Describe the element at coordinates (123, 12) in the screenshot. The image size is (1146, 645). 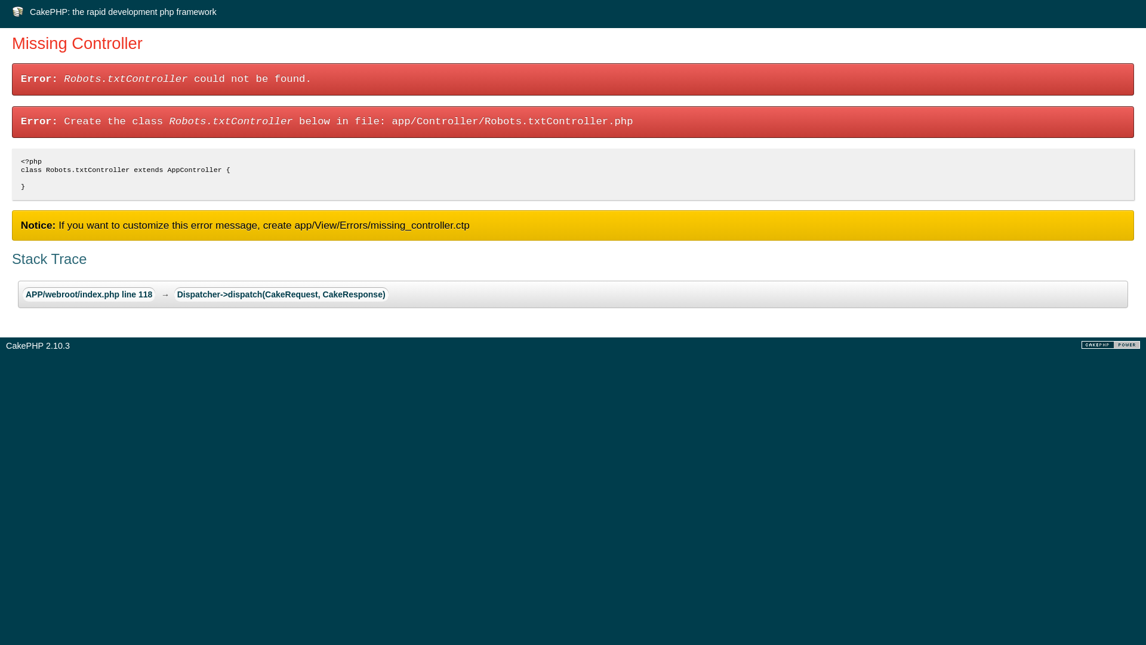
I see `CakePHP: the rapid development php framework` at that location.